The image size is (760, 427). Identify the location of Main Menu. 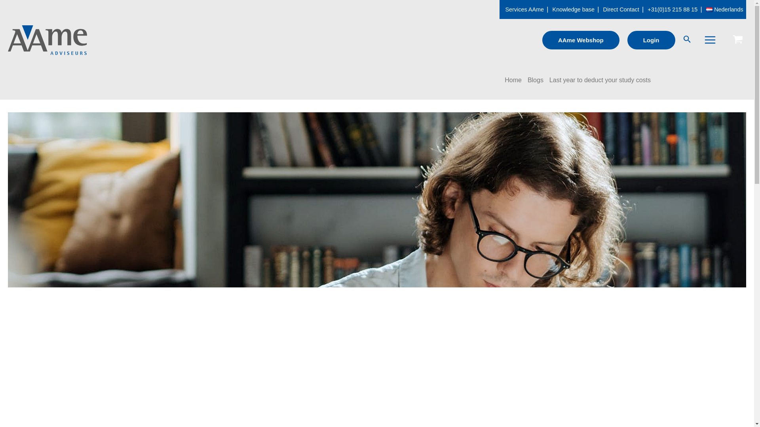
(710, 40).